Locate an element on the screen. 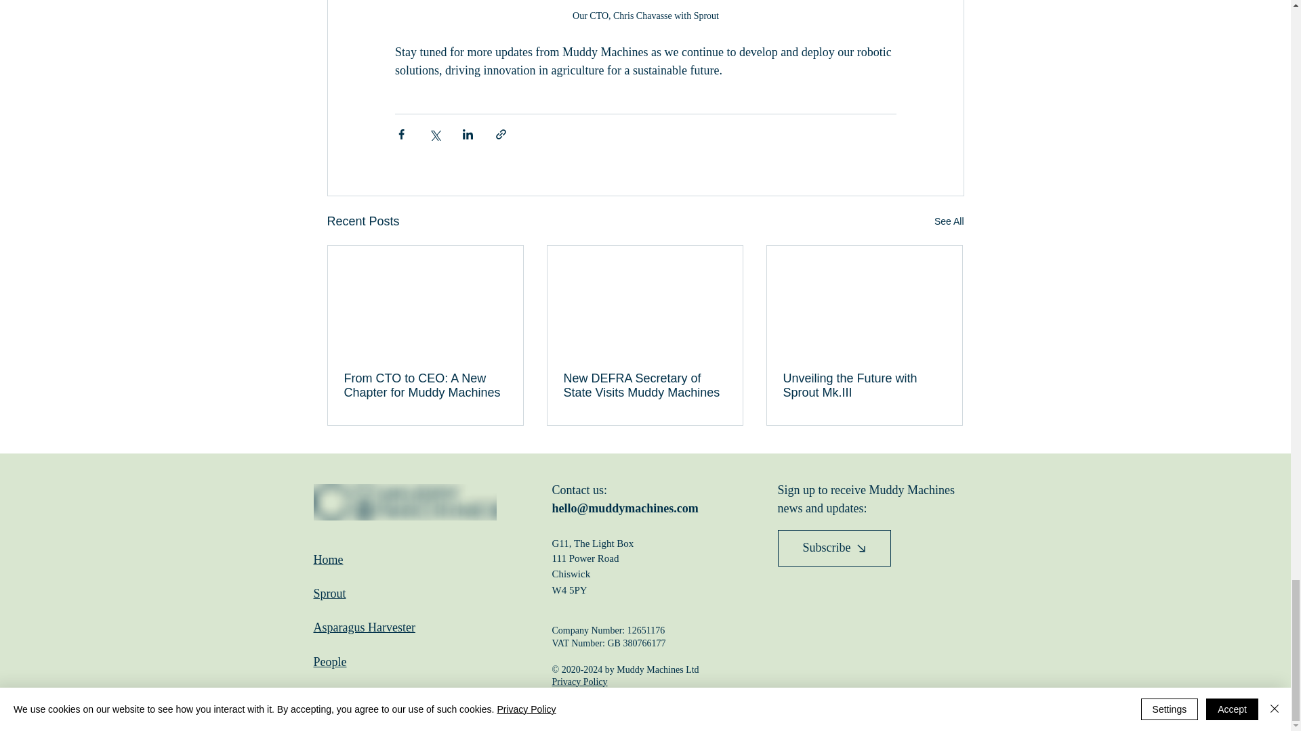 The height and width of the screenshot is (731, 1301). Subscribe is located at coordinates (835, 548).